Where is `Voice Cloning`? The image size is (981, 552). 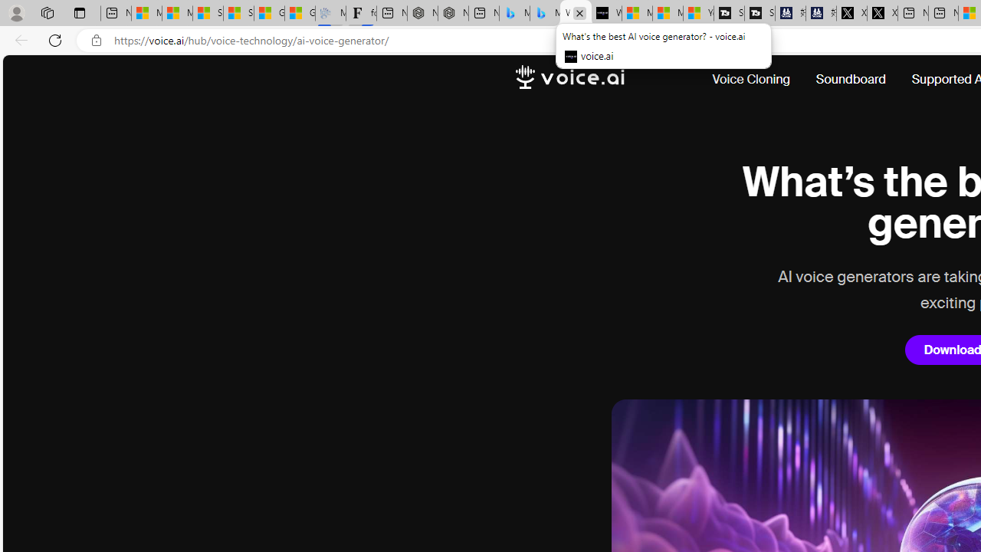 Voice Cloning is located at coordinates (757, 80).